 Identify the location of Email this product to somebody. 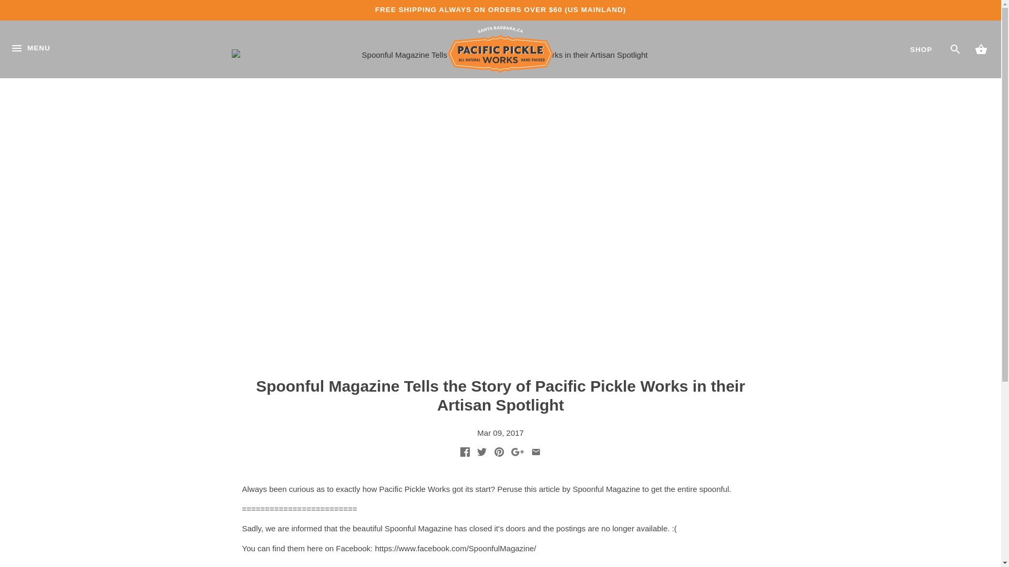
(536, 454).